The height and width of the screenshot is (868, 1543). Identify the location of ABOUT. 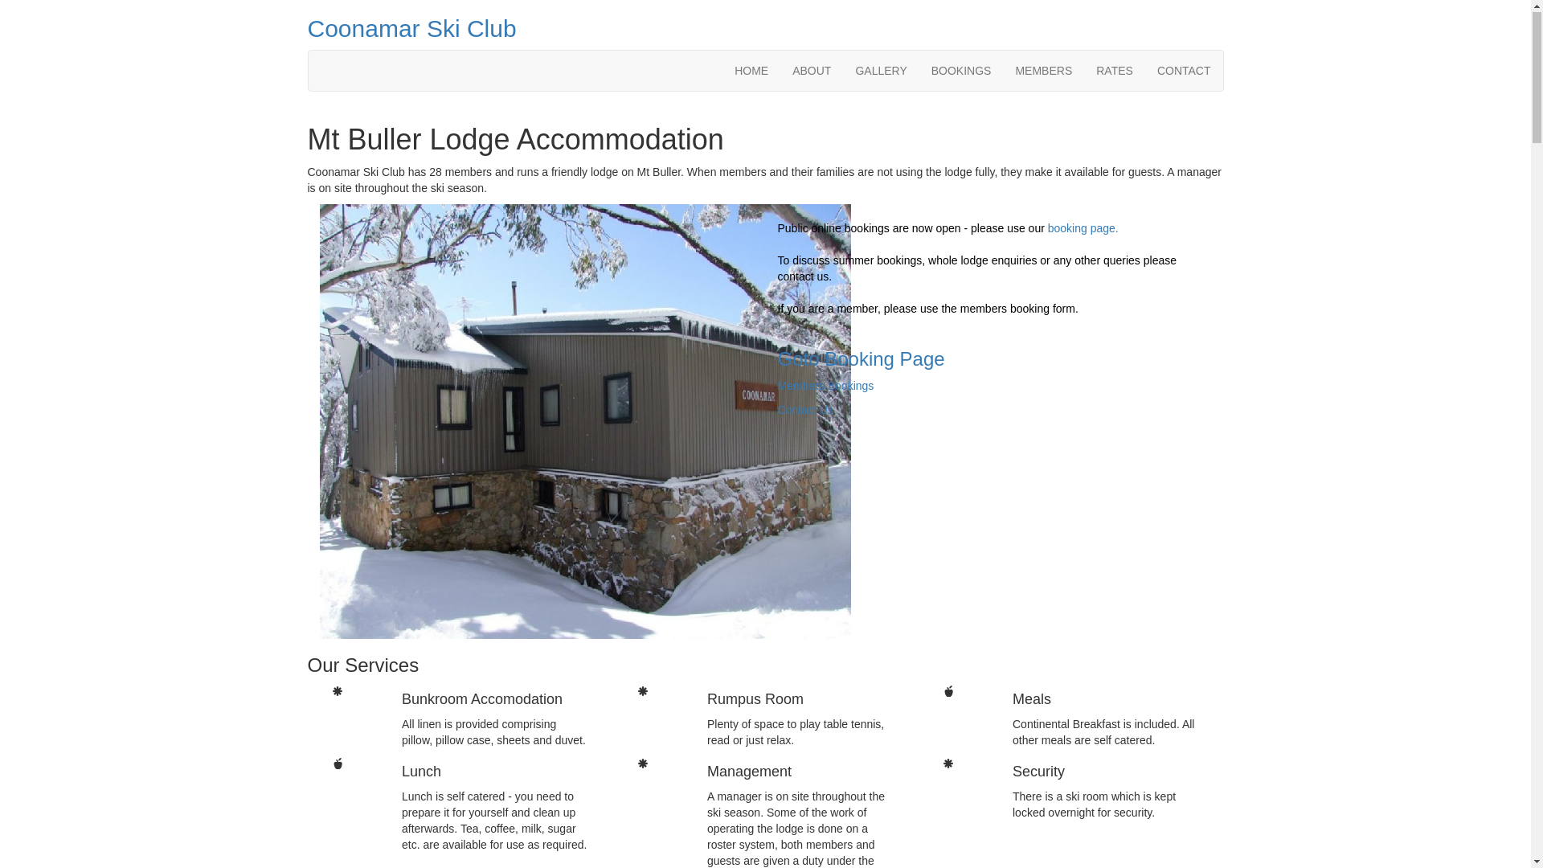
(812, 72).